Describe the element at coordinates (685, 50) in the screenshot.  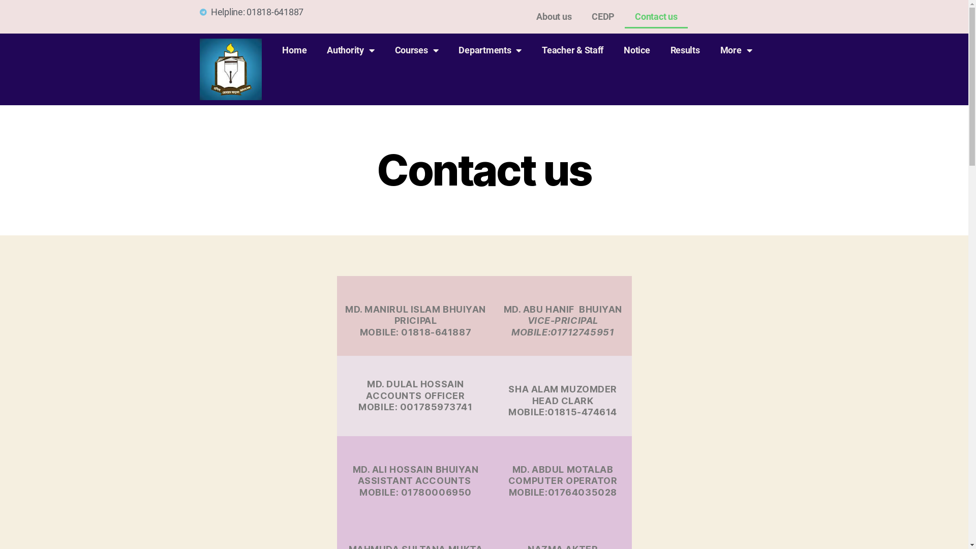
I see `Results` at that location.